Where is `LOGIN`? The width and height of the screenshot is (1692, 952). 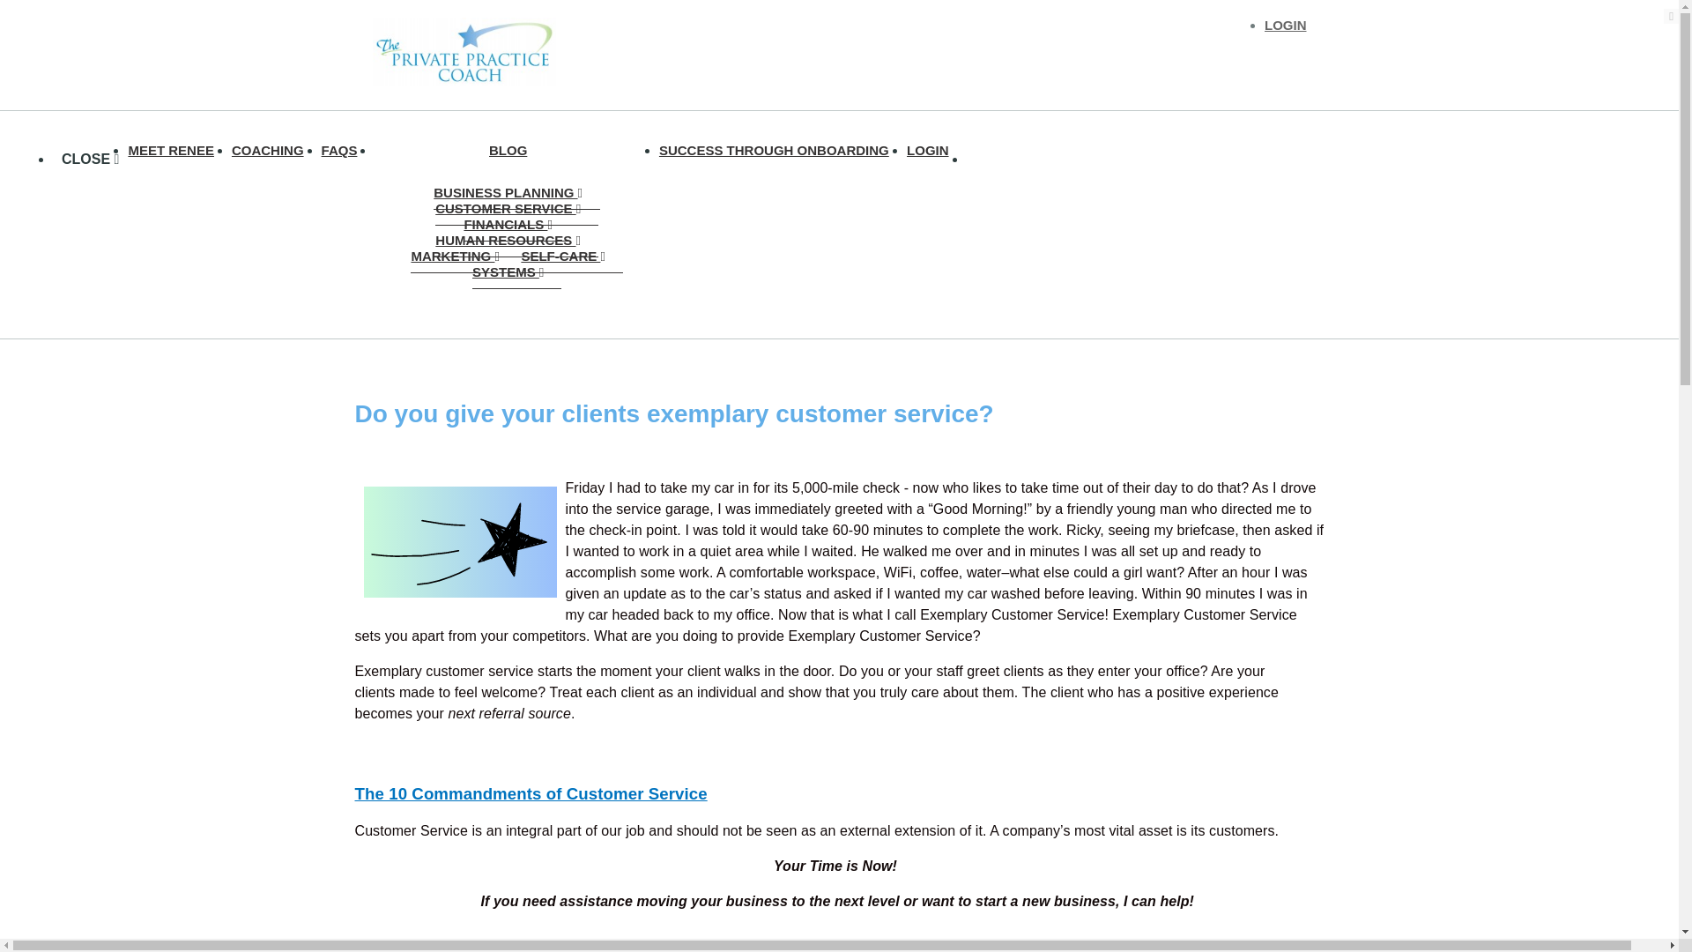
LOGIN is located at coordinates (936, 150).